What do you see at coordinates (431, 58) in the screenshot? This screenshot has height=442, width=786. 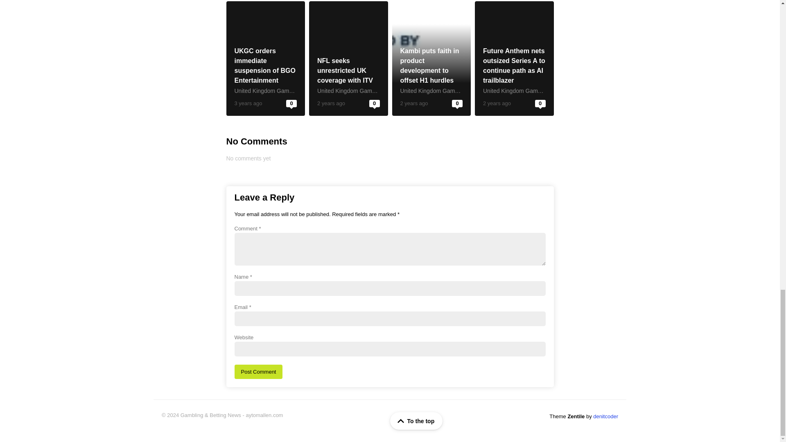 I see `Kambi puts faith in product development to offset H1 hurdles` at bounding box center [431, 58].